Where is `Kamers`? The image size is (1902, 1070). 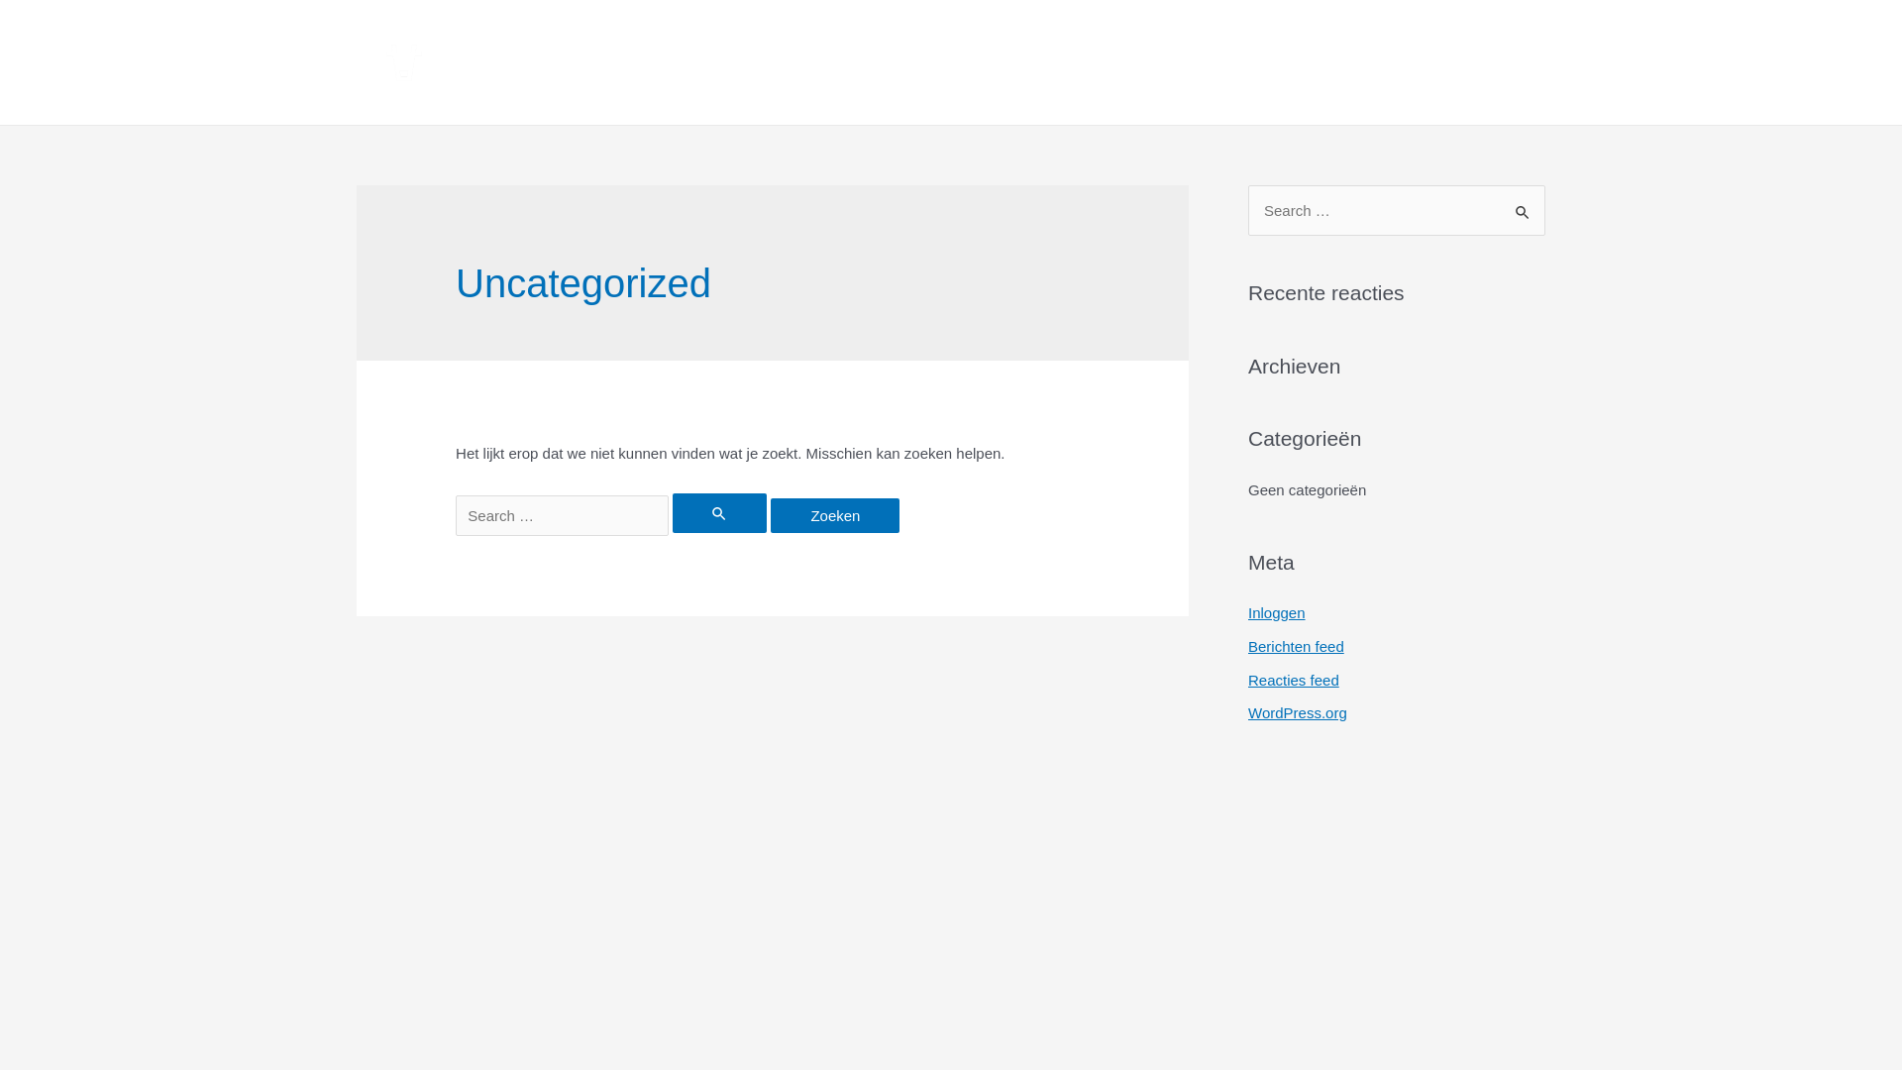
Kamers is located at coordinates (705, 62).